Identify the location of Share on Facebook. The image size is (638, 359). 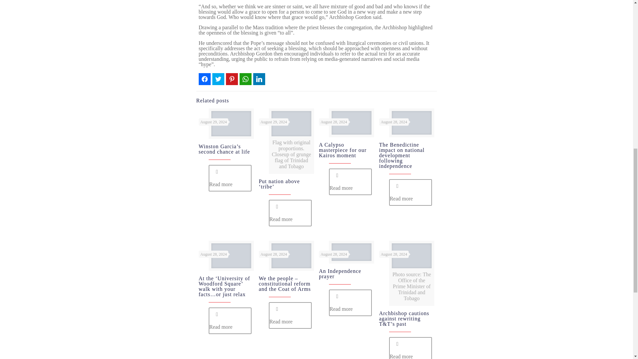
(204, 79).